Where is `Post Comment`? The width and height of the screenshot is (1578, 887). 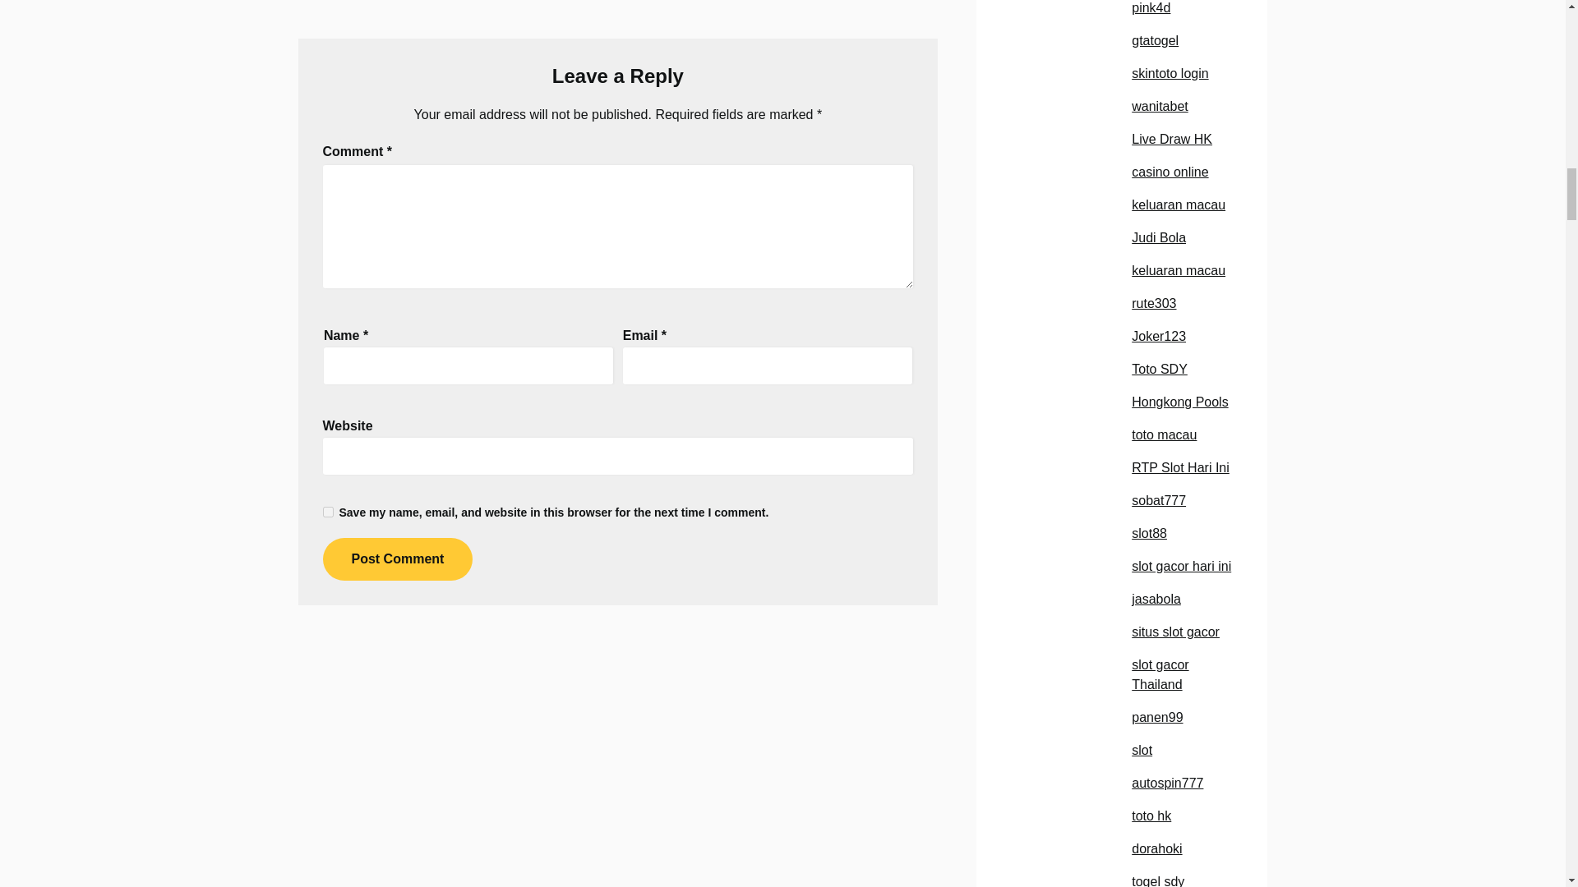 Post Comment is located at coordinates (396, 558).